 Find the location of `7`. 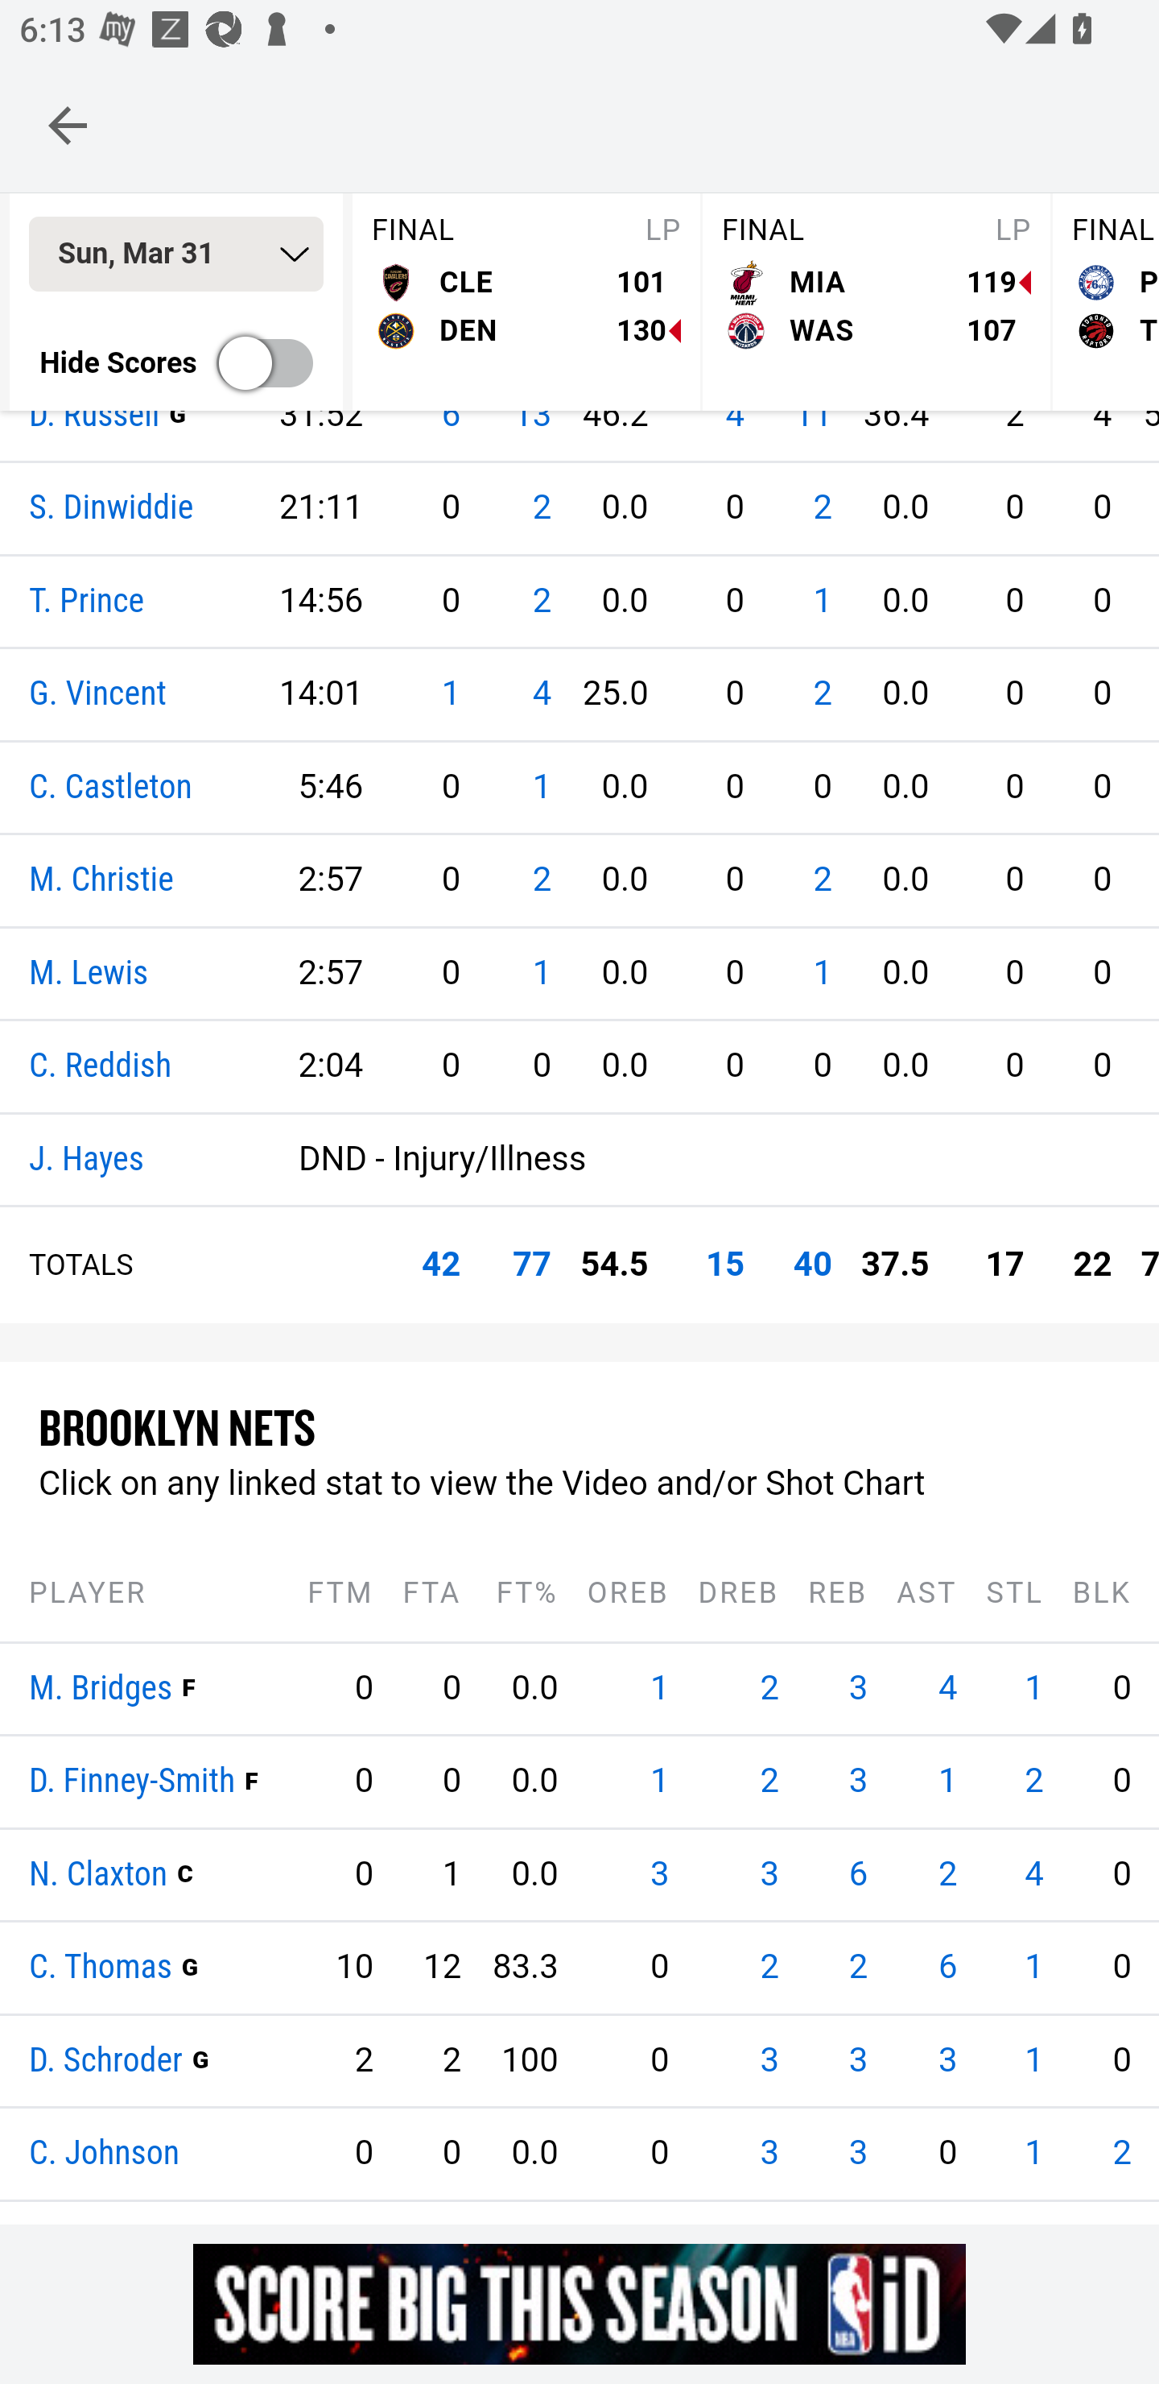

7 is located at coordinates (172, 1968).